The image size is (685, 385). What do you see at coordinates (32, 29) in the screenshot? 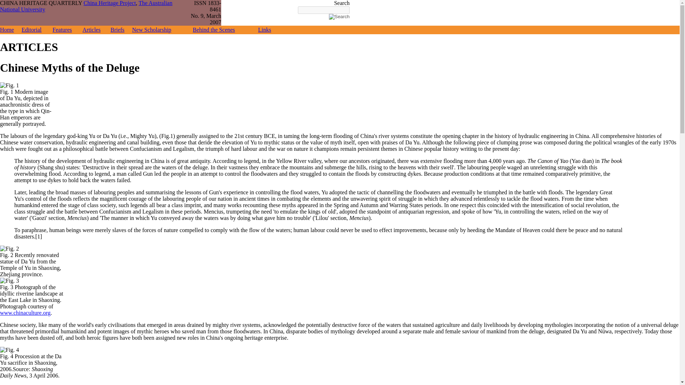
I see `Editorial` at bounding box center [32, 29].